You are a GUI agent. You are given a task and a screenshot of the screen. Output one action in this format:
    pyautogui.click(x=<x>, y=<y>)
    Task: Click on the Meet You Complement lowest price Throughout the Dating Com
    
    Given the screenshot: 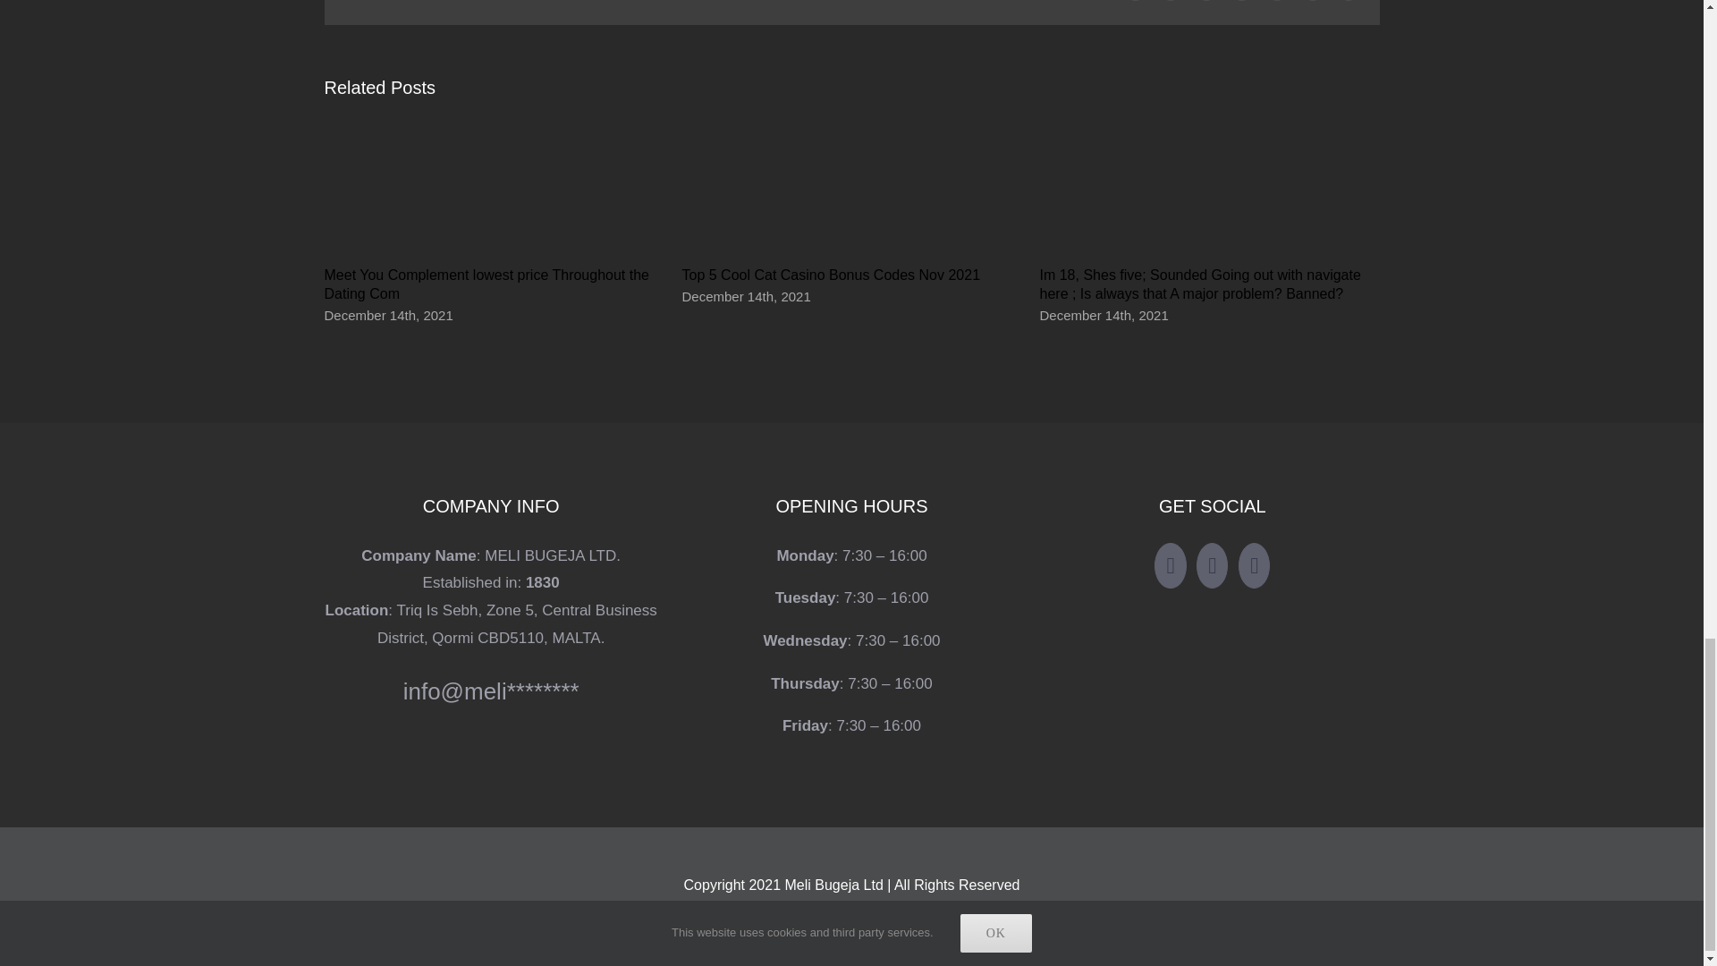 What is the action you would take?
    pyautogui.click(x=486, y=284)
    